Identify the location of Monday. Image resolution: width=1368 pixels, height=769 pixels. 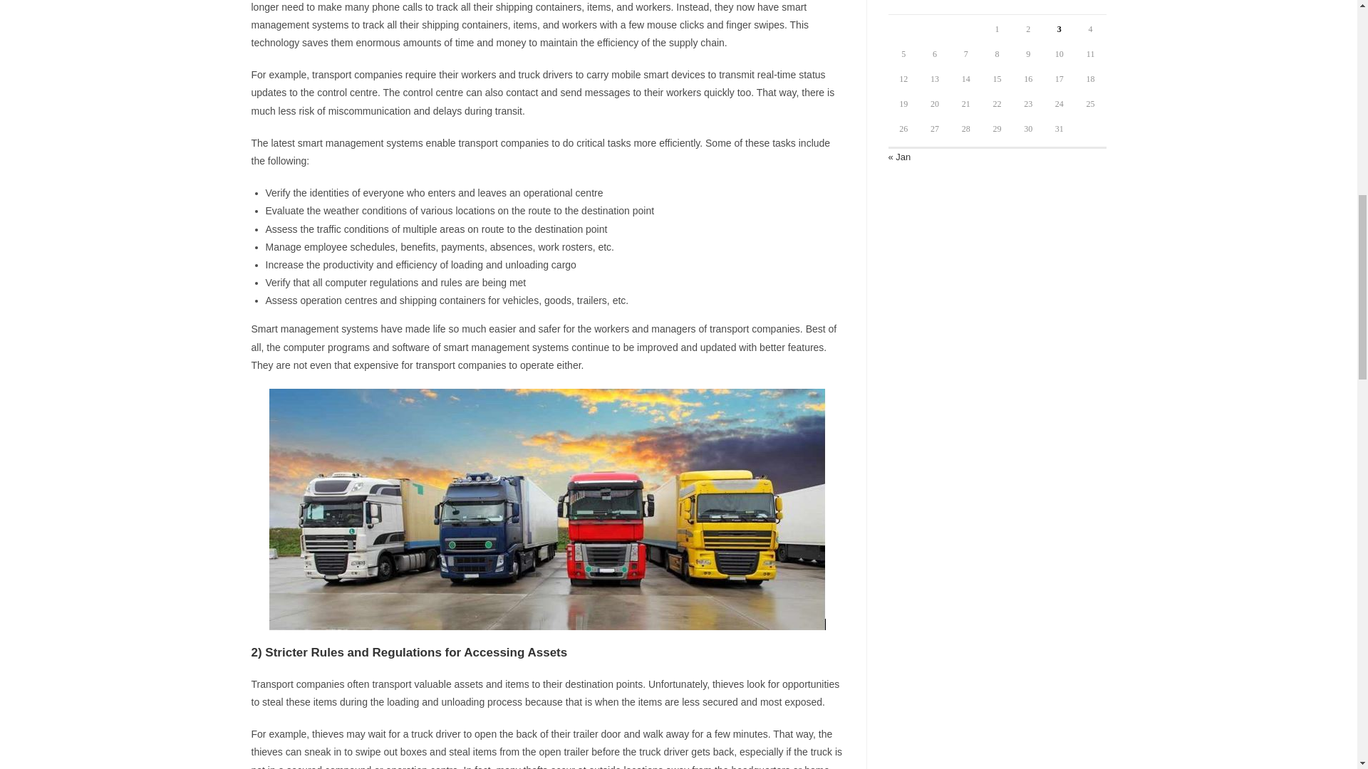
(903, 7).